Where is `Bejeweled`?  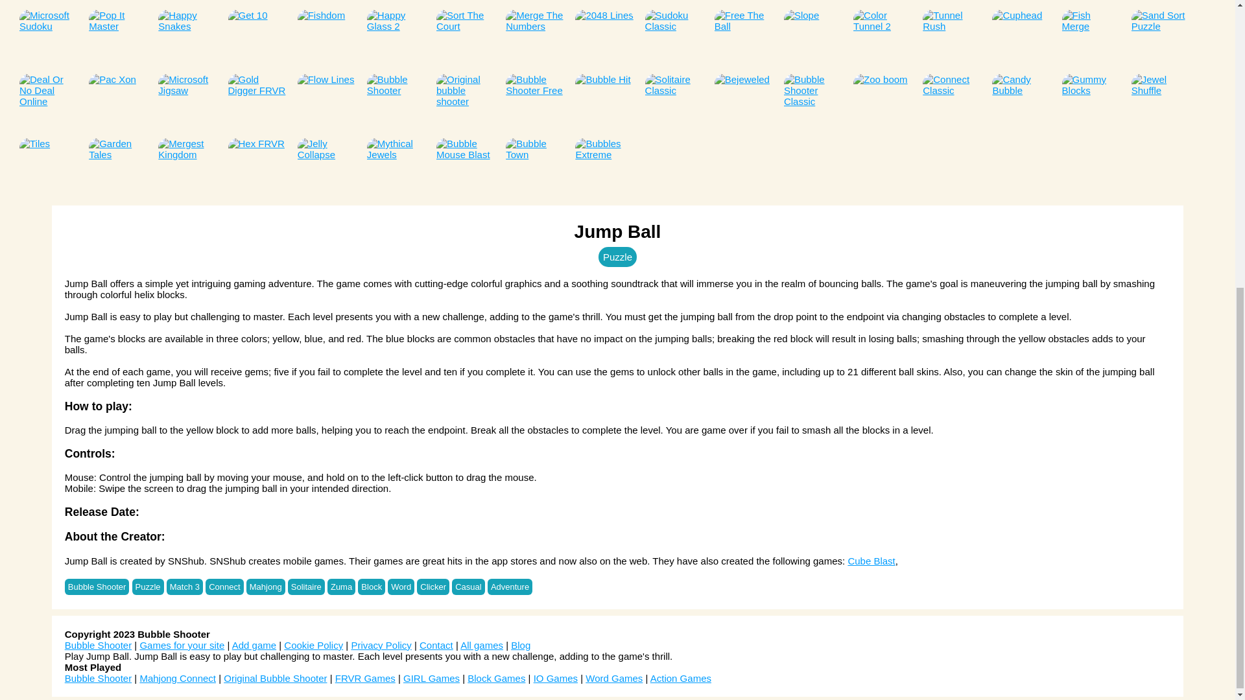 Bejeweled is located at coordinates (117, 2).